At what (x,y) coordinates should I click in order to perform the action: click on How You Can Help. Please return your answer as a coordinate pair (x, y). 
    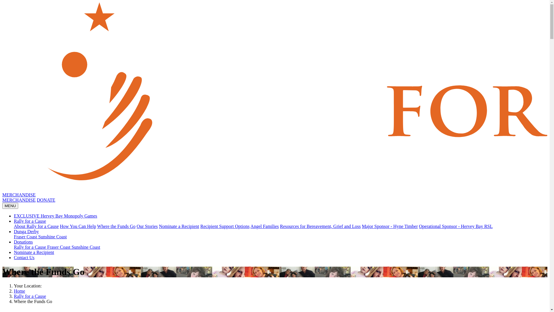
    Looking at the image, I should click on (78, 226).